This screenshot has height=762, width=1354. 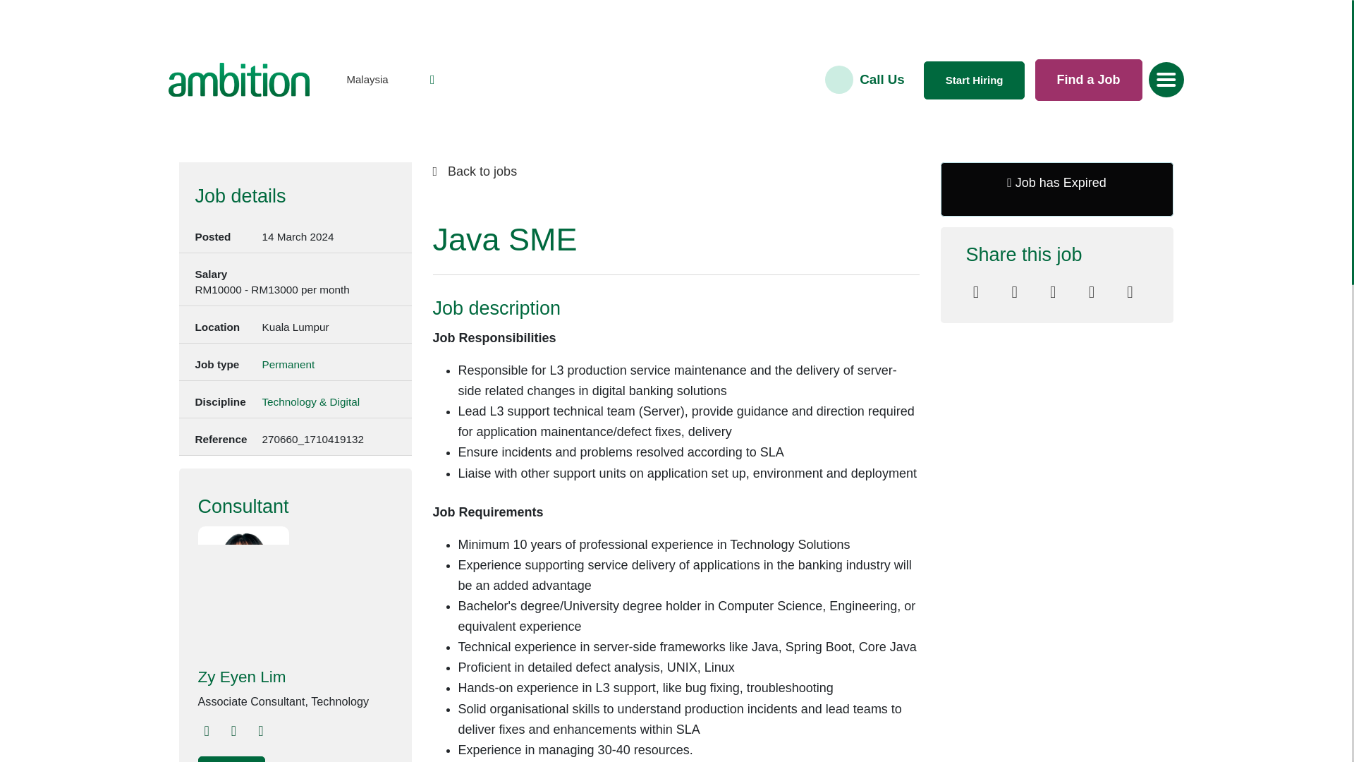 What do you see at coordinates (231, 759) in the screenshot?
I see `View Jobs` at bounding box center [231, 759].